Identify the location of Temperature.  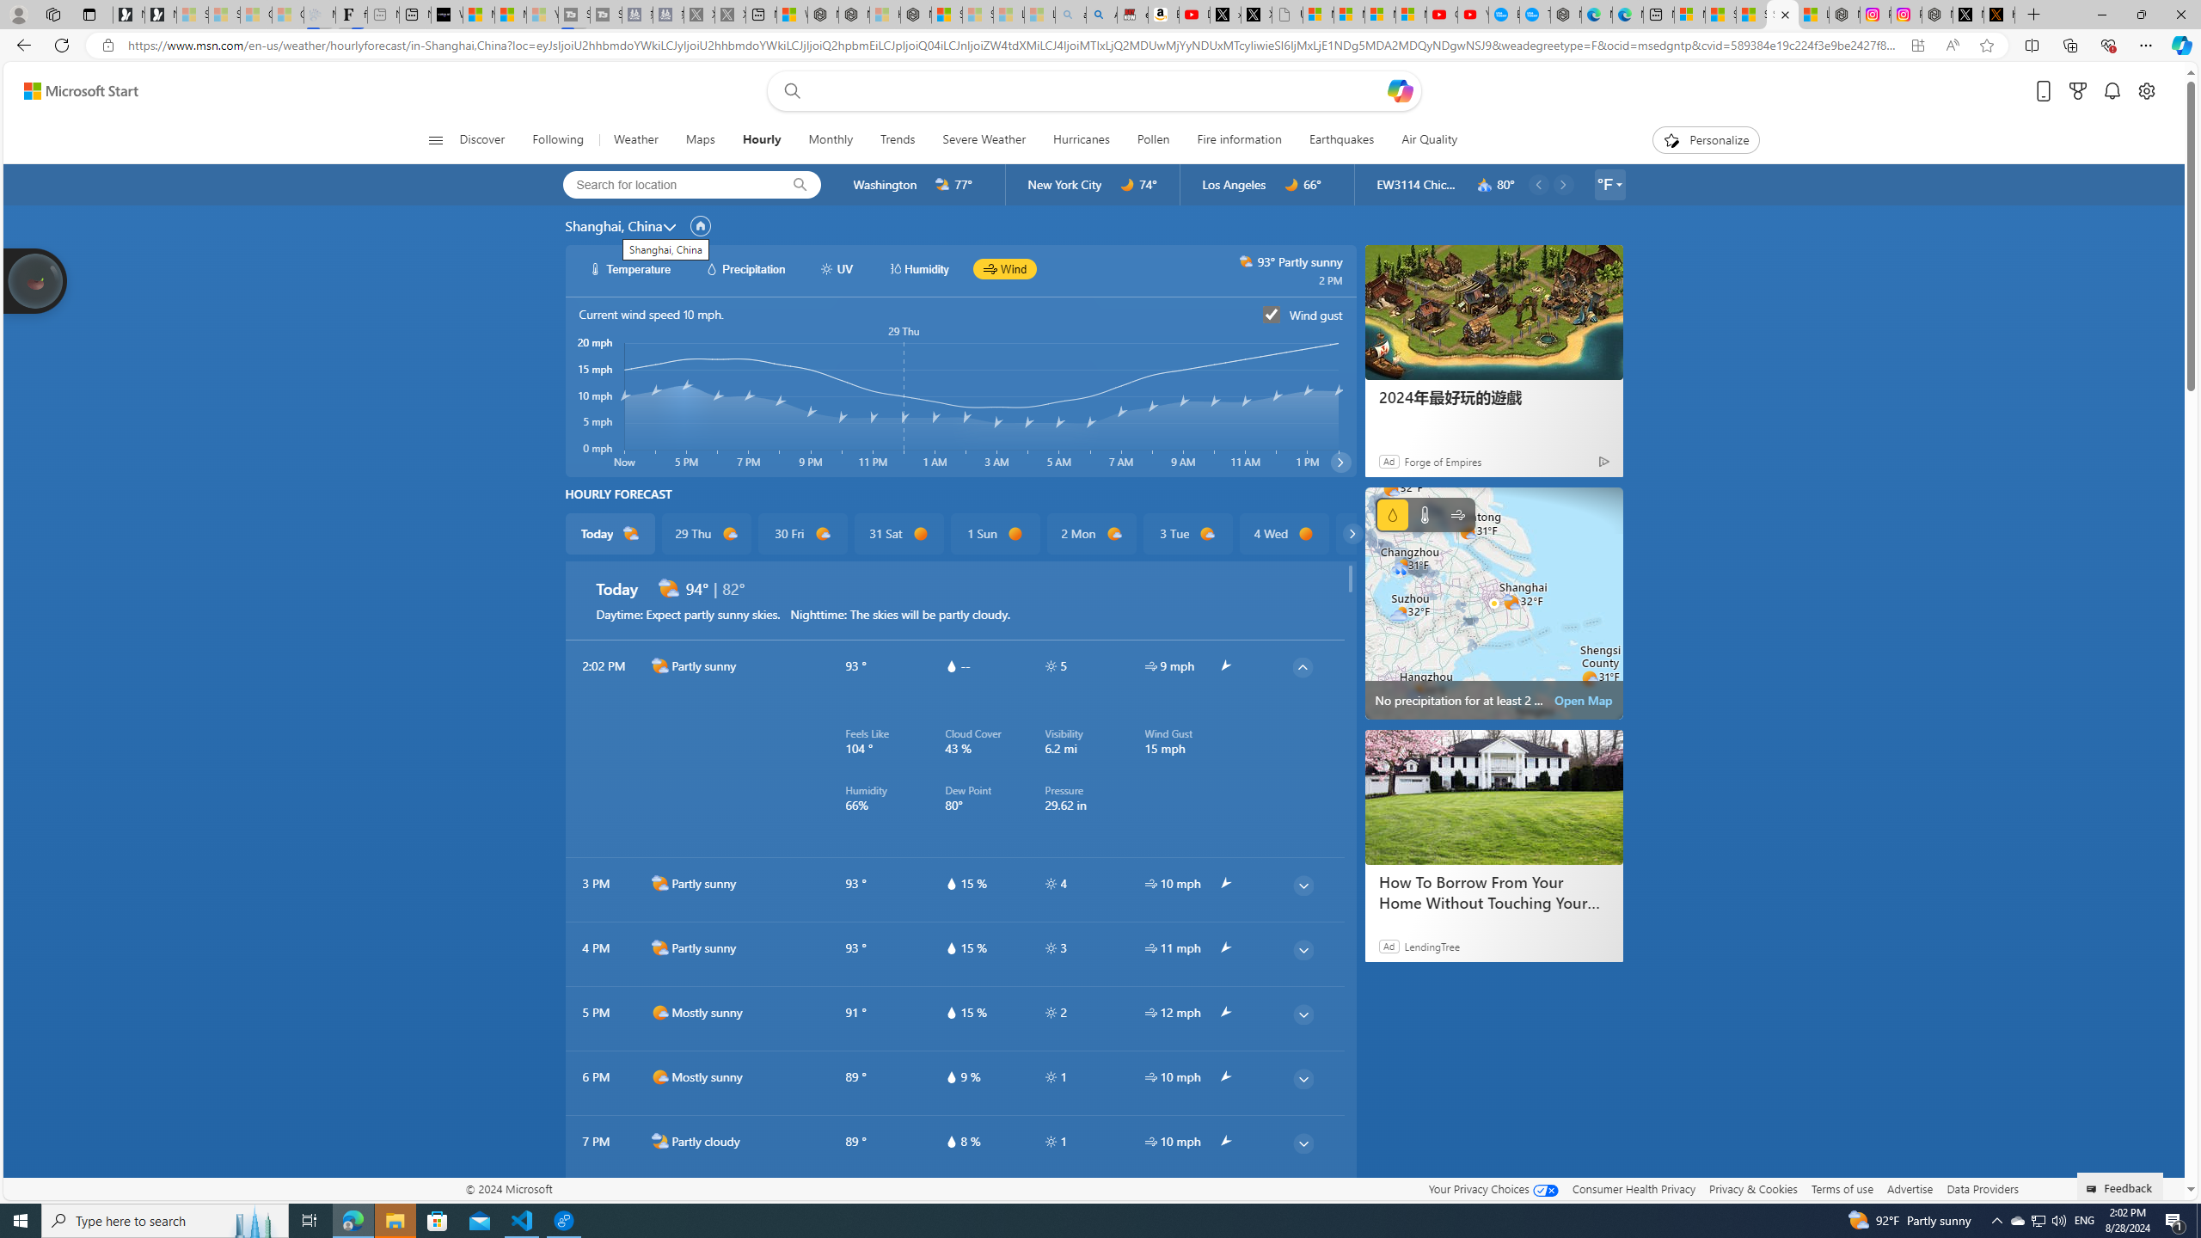
(1425, 514).